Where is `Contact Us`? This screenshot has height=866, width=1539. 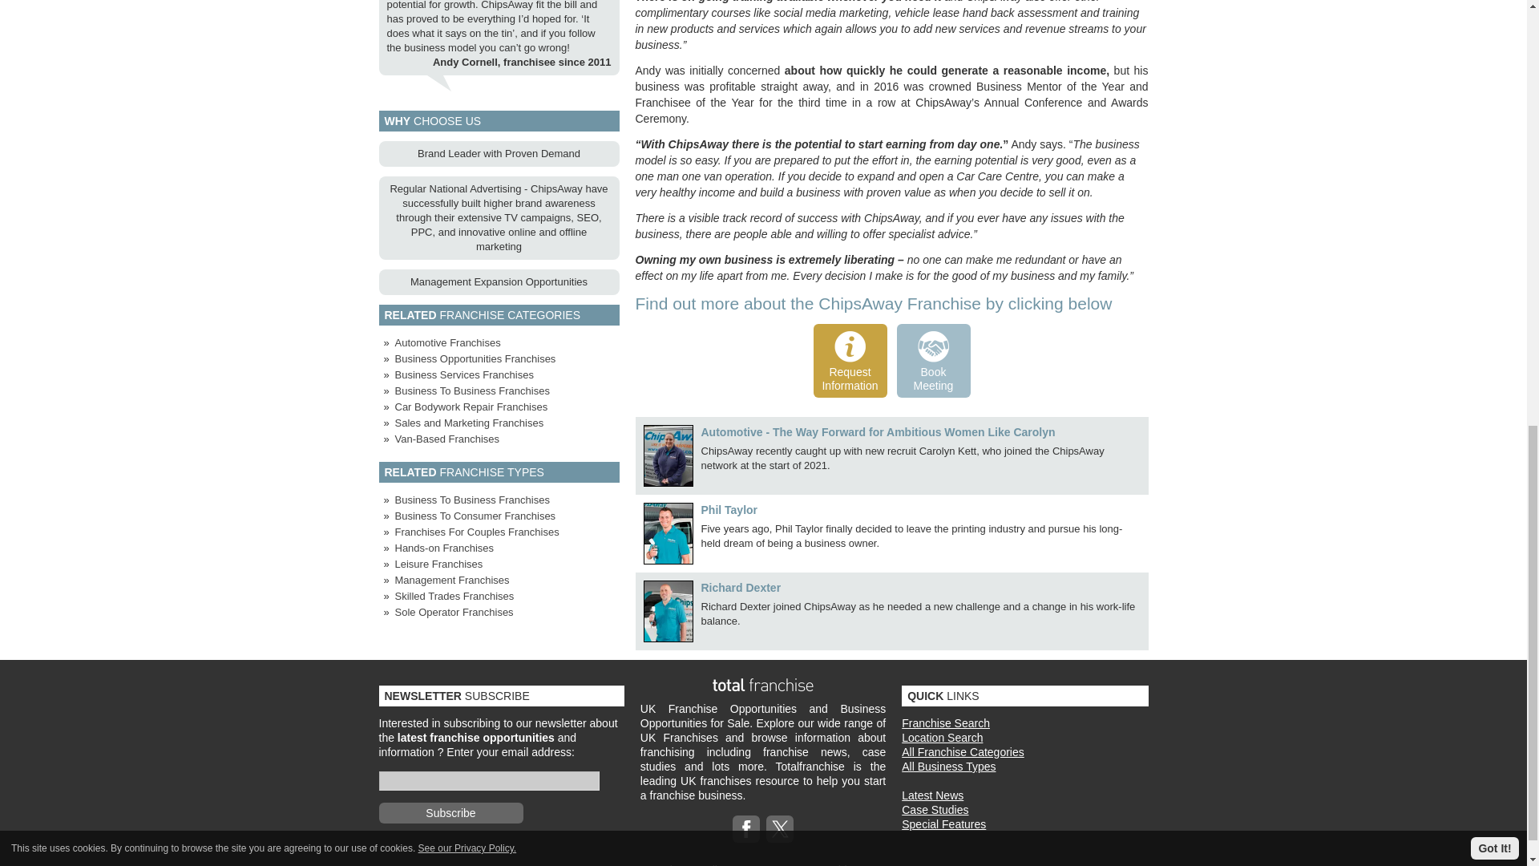
Contact Us is located at coordinates (769, 864).